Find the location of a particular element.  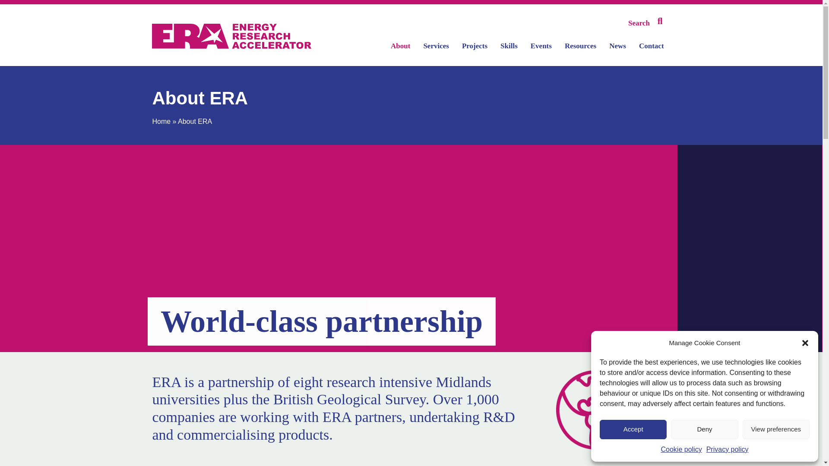

Privacy policy is located at coordinates (727, 450).